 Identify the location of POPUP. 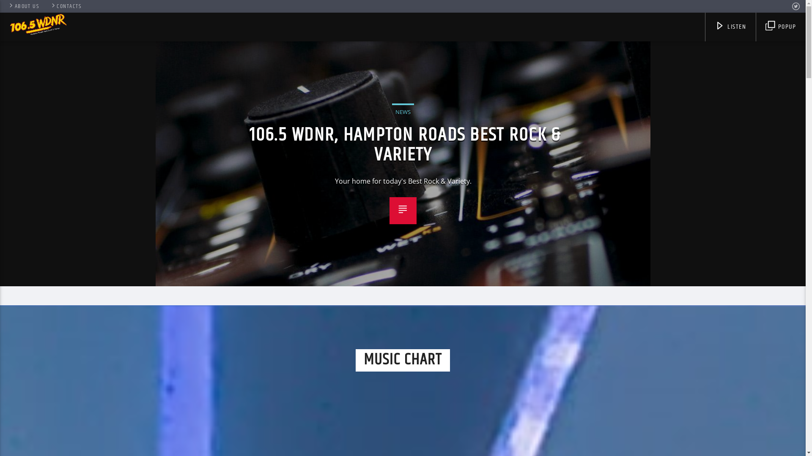
(781, 27).